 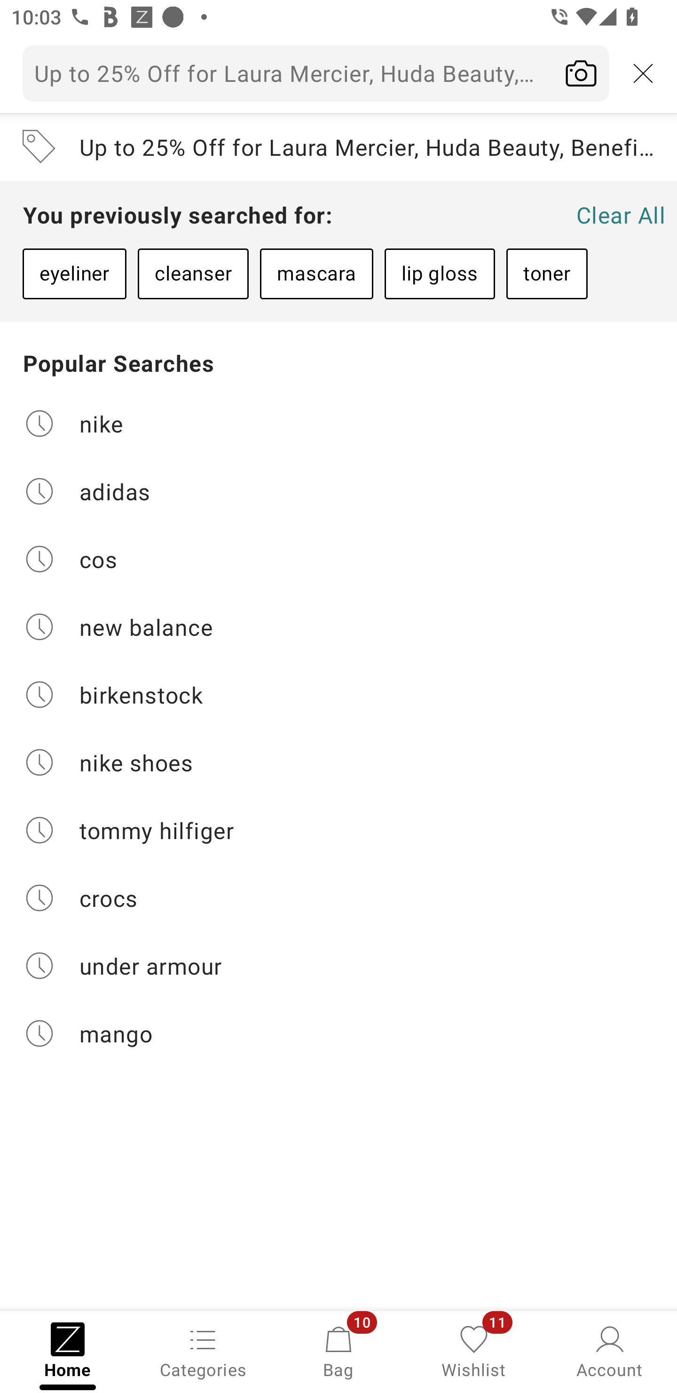 I want to click on tommy hilfiger, so click(x=338, y=830).